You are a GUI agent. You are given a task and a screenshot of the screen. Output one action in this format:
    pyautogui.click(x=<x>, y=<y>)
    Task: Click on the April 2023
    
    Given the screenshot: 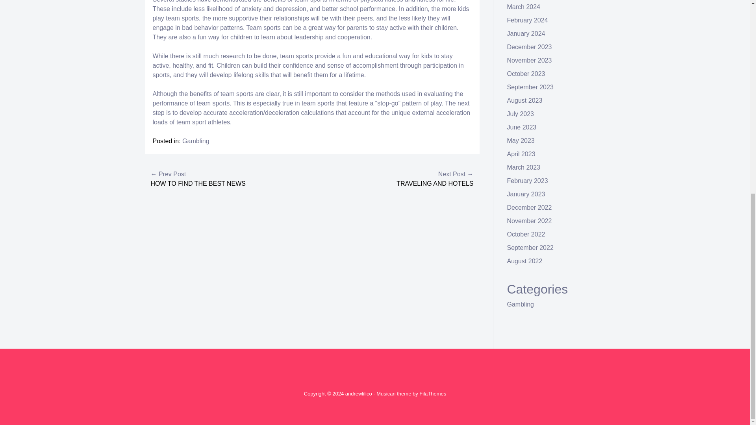 What is the action you would take?
    pyautogui.click(x=521, y=154)
    